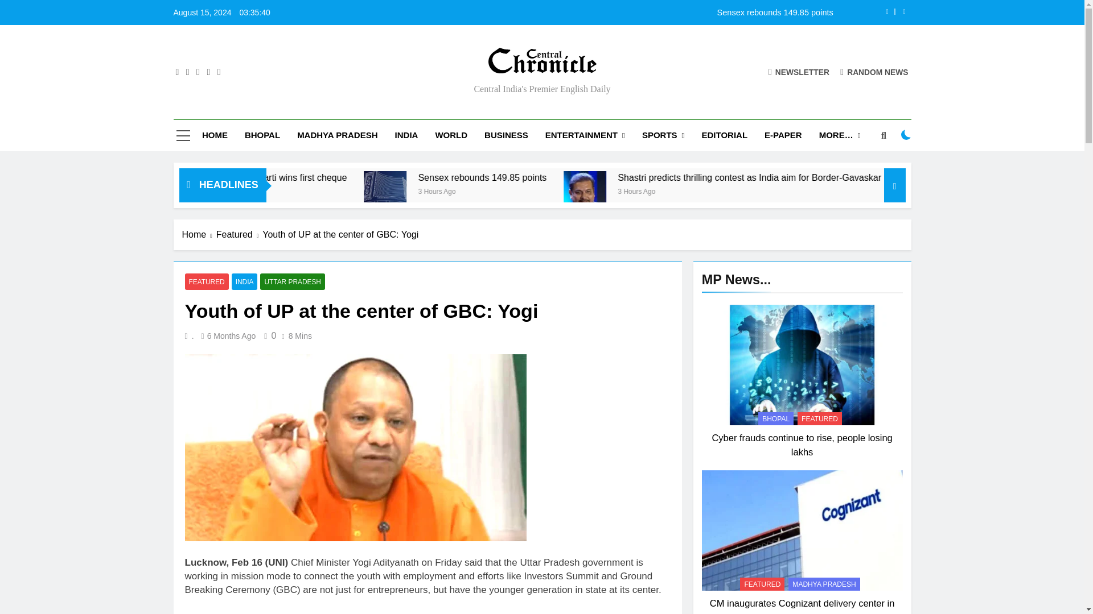 The width and height of the screenshot is (1093, 614). Describe the element at coordinates (585, 135) in the screenshot. I see `ENTERTAINMENT` at that location.